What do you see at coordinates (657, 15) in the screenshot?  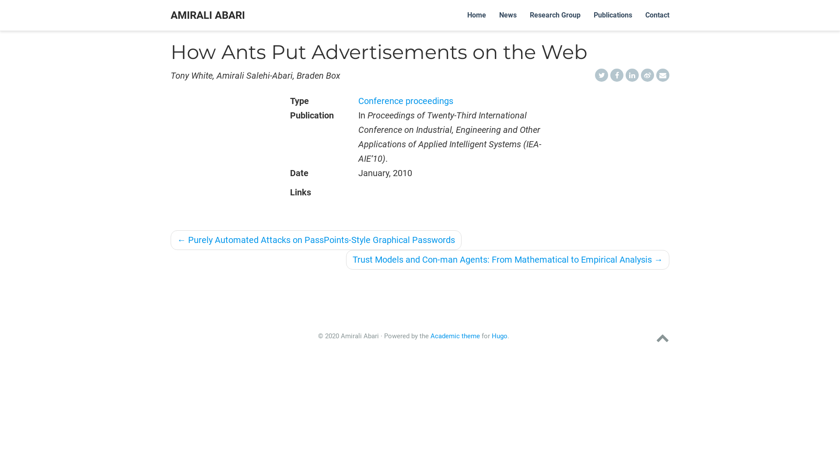 I see `Contact` at bounding box center [657, 15].